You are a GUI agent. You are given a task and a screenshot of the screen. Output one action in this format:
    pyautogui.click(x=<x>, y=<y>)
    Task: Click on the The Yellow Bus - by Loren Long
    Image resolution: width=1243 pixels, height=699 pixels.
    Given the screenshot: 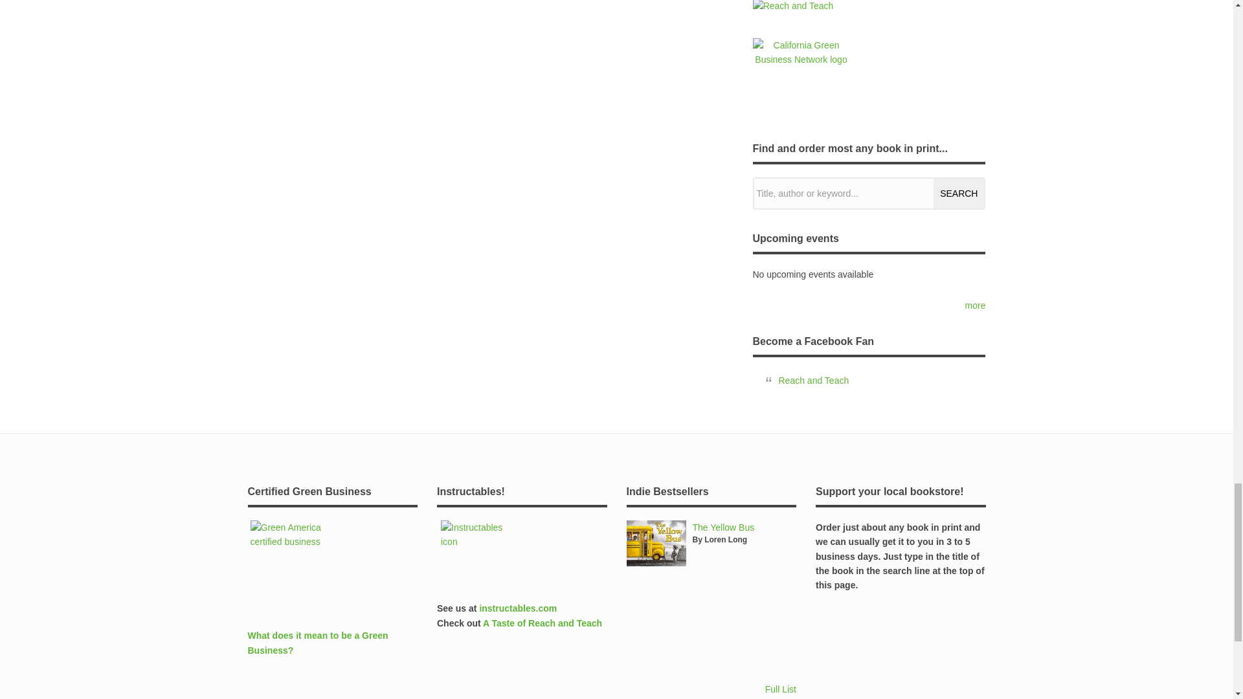 What is the action you would take?
    pyautogui.click(x=723, y=527)
    